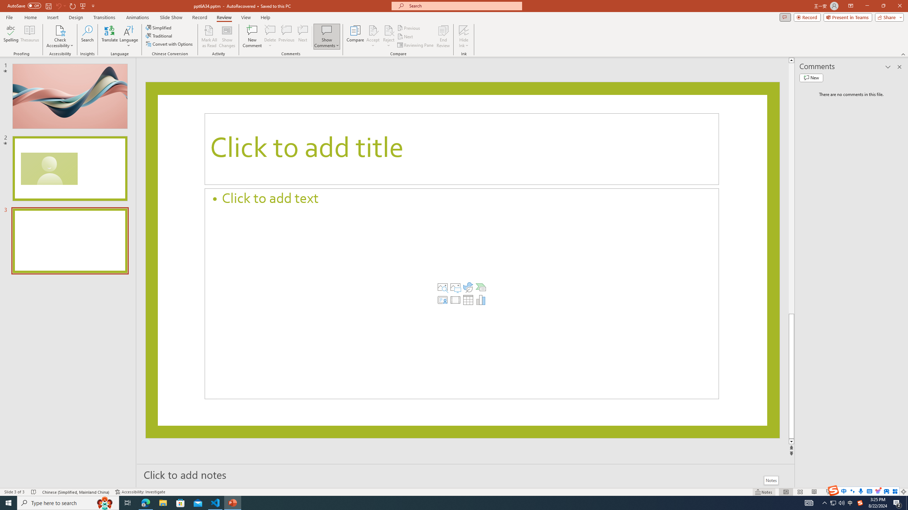  What do you see at coordinates (209, 36) in the screenshot?
I see `Mark All as Read` at bounding box center [209, 36].